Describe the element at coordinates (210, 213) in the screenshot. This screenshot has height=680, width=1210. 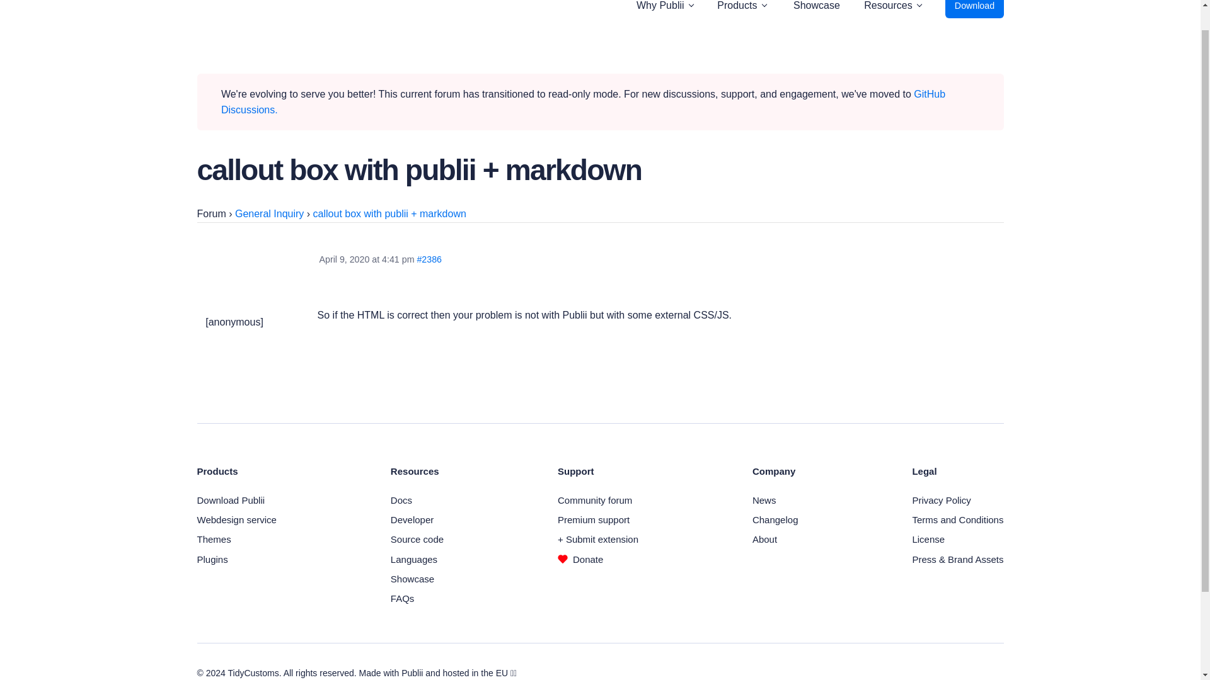
I see `Forum` at that location.